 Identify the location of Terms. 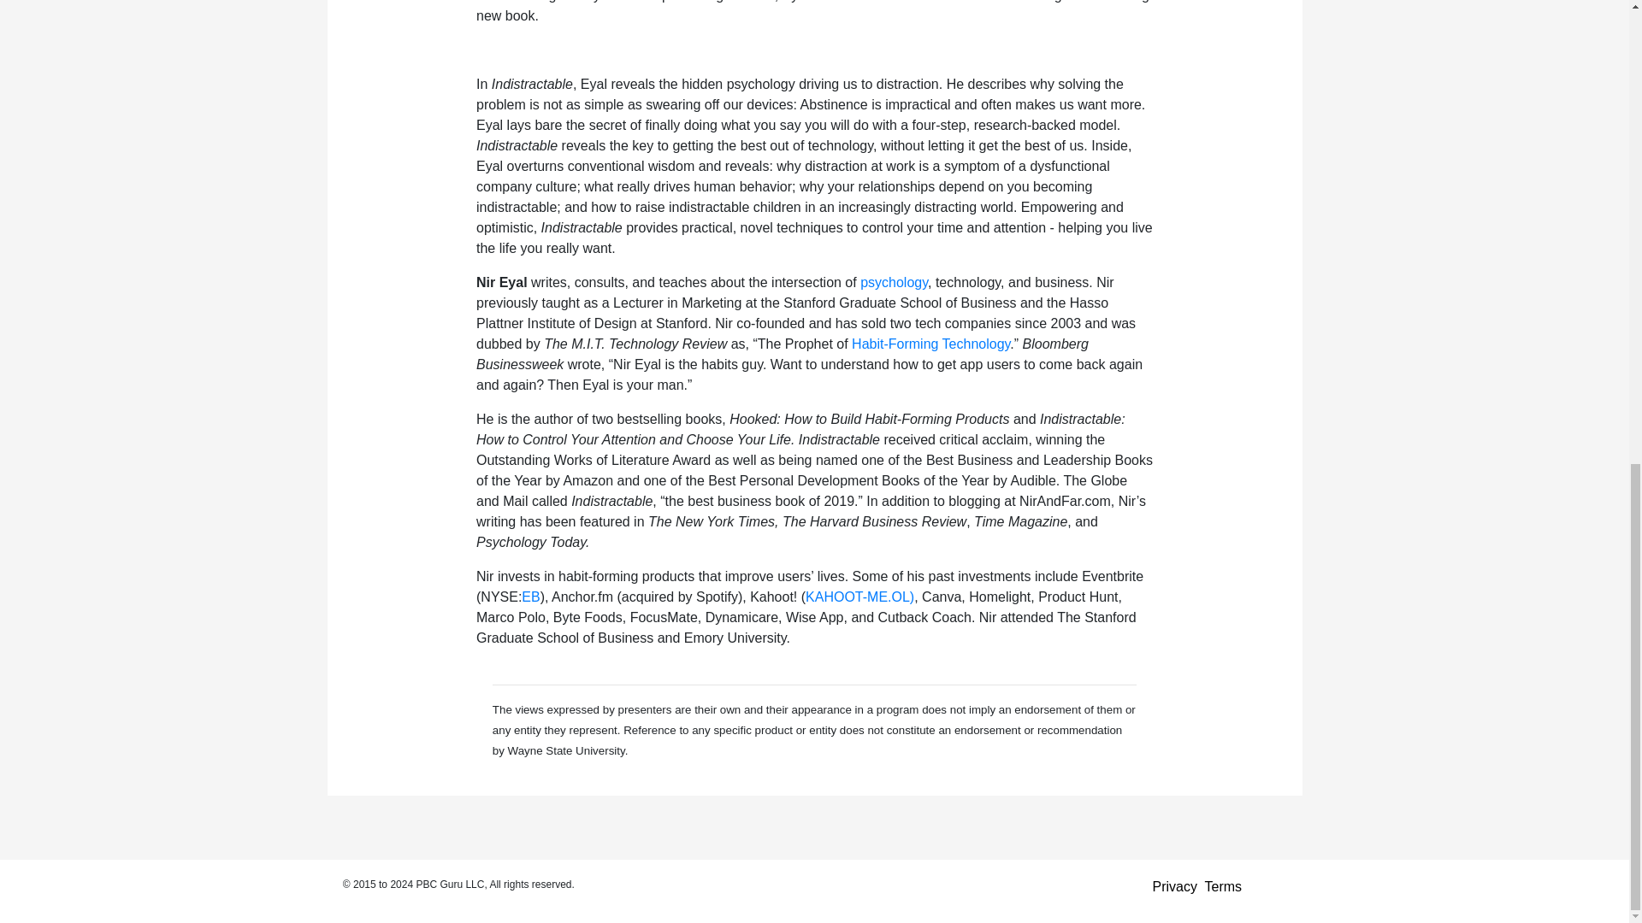
(1224, 887).